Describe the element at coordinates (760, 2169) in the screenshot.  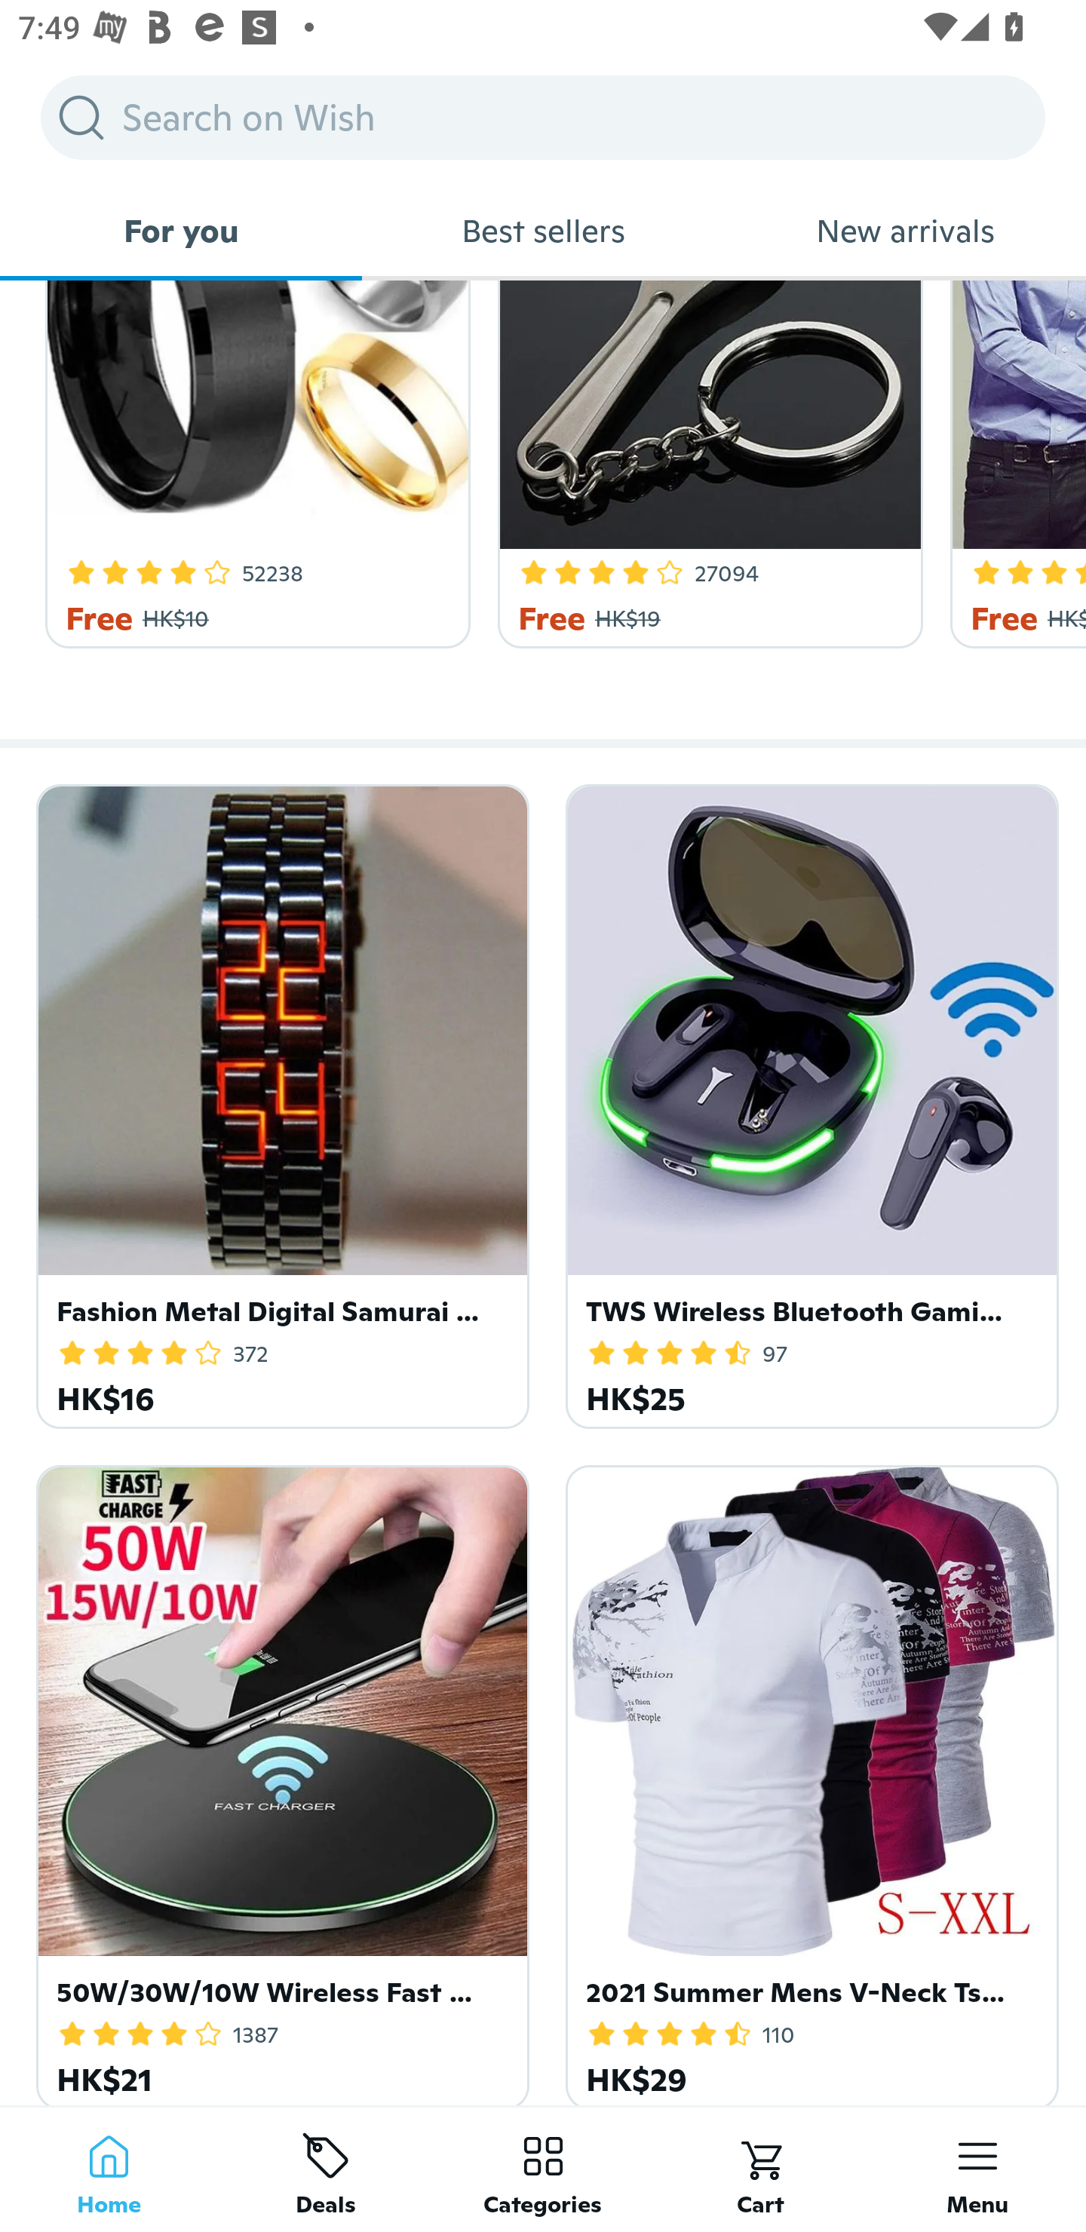
I see `Cart` at that location.